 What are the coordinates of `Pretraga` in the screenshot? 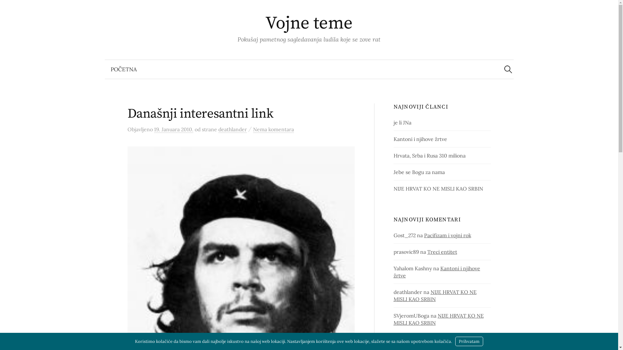 It's located at (8, 8).